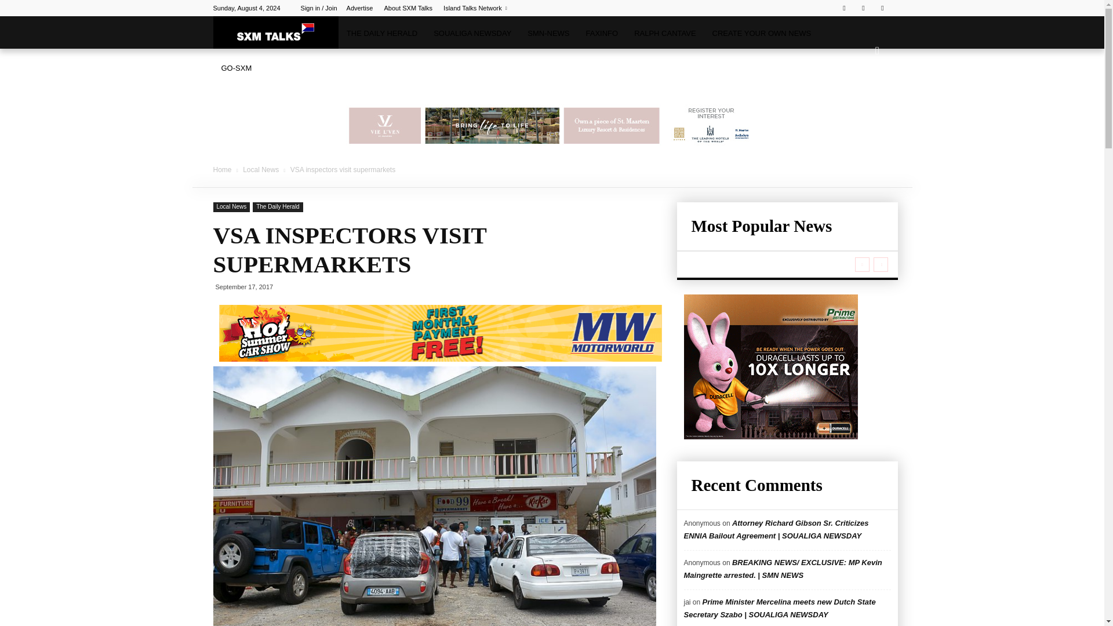 Image resolution: width=1113 pixels, height=626 pixels. Describe the element at coordinates (381, 34) in the screenshot. I see `THE DAILY HERALD` at that location.